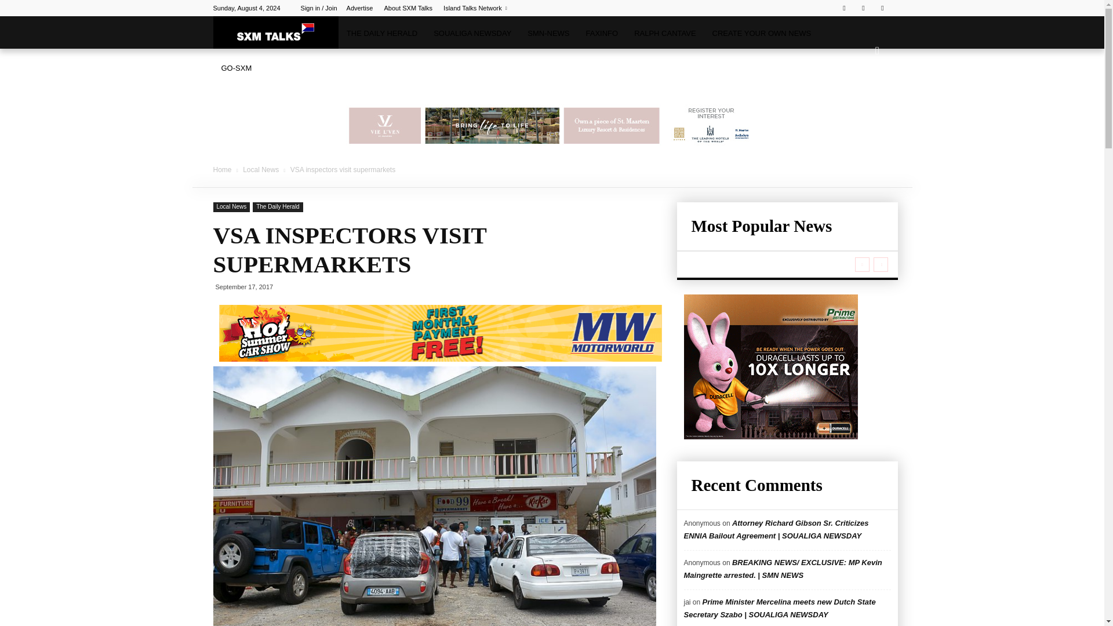 Image resolution: width=1113 pixels, height=626 pixels. Describe the element at coordinates (381, 34) in the screenshot. I see `THE DAILY HERALD` at that location.